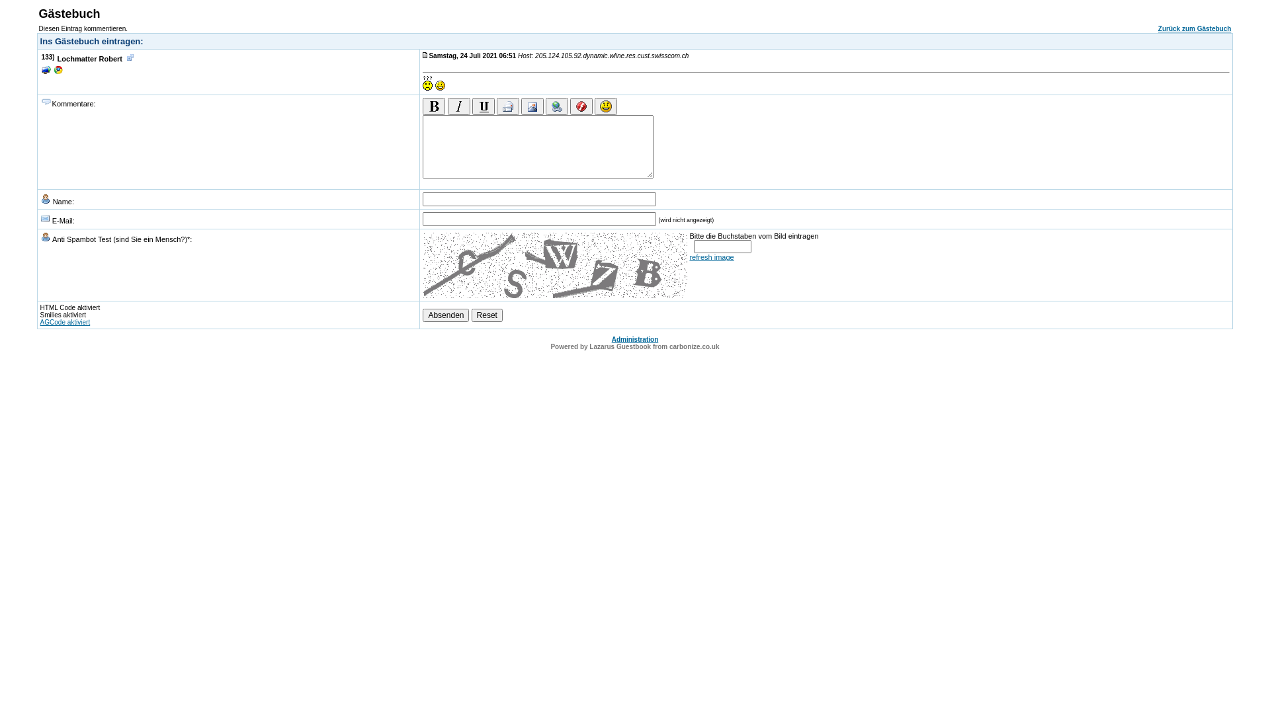 This screenshot has width=1270, height=714. Describe the element at coordinates (826, 257) in the screenshot. I see `refresh image` at that location.